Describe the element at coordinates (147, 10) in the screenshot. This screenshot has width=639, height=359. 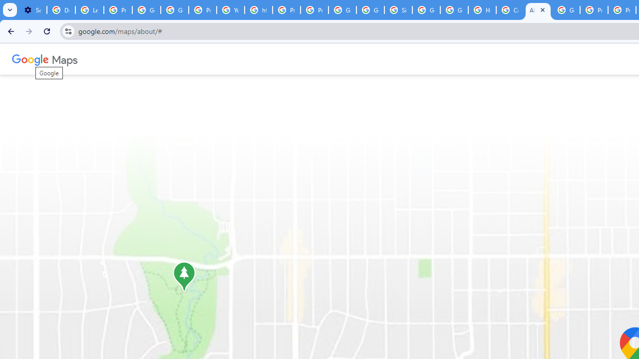
I see `Google Account Help` at that location.